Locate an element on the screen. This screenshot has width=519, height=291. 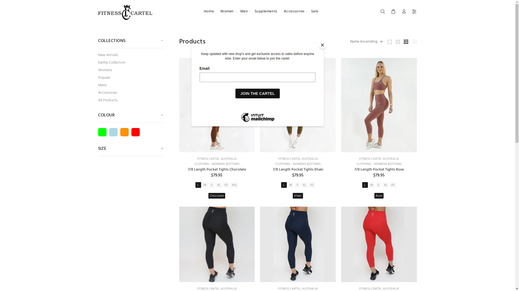
L is located at coordinates (198, 185).